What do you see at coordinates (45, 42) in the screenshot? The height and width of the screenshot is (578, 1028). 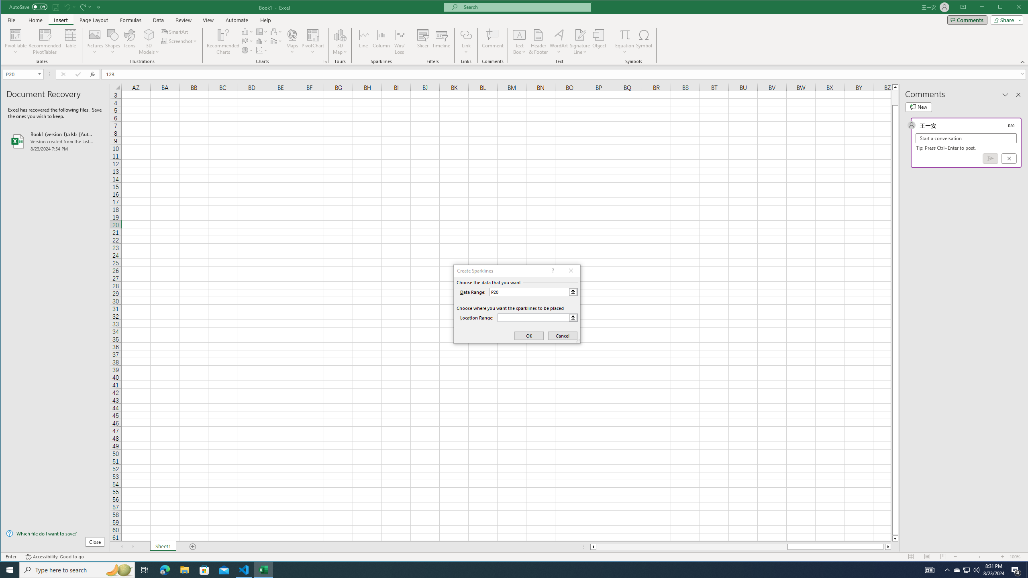 I see `Recommended PivotTables` at bounding box center [45, 42].